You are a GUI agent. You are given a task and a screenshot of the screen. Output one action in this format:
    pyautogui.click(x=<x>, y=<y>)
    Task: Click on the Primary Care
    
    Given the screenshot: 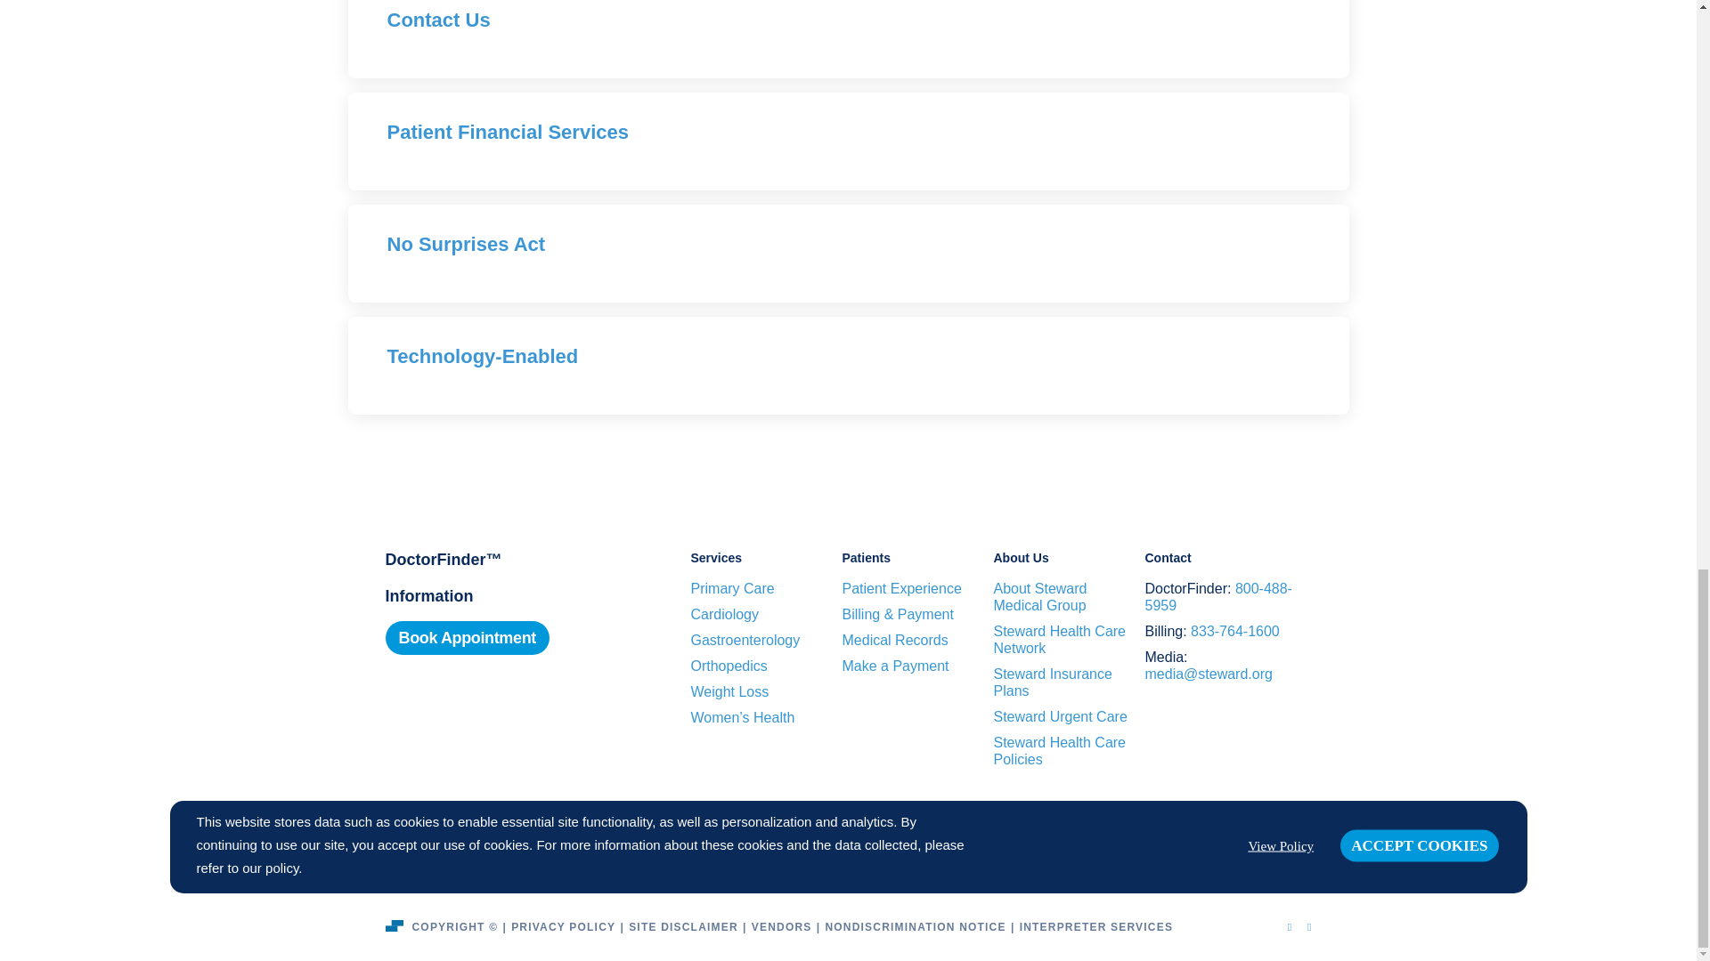 What is the action you would take?
    pyautogui.click(x=732, y=588)
    